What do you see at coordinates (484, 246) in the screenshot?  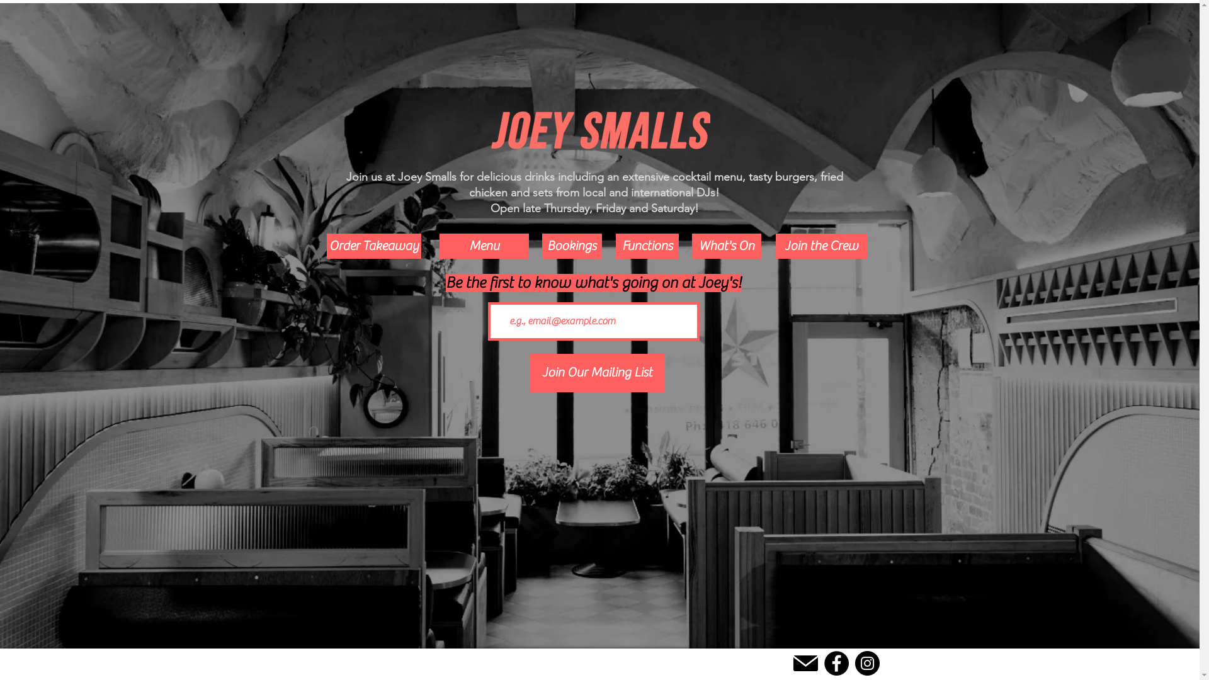 I see `Menu` at bounding box center [484, 246].